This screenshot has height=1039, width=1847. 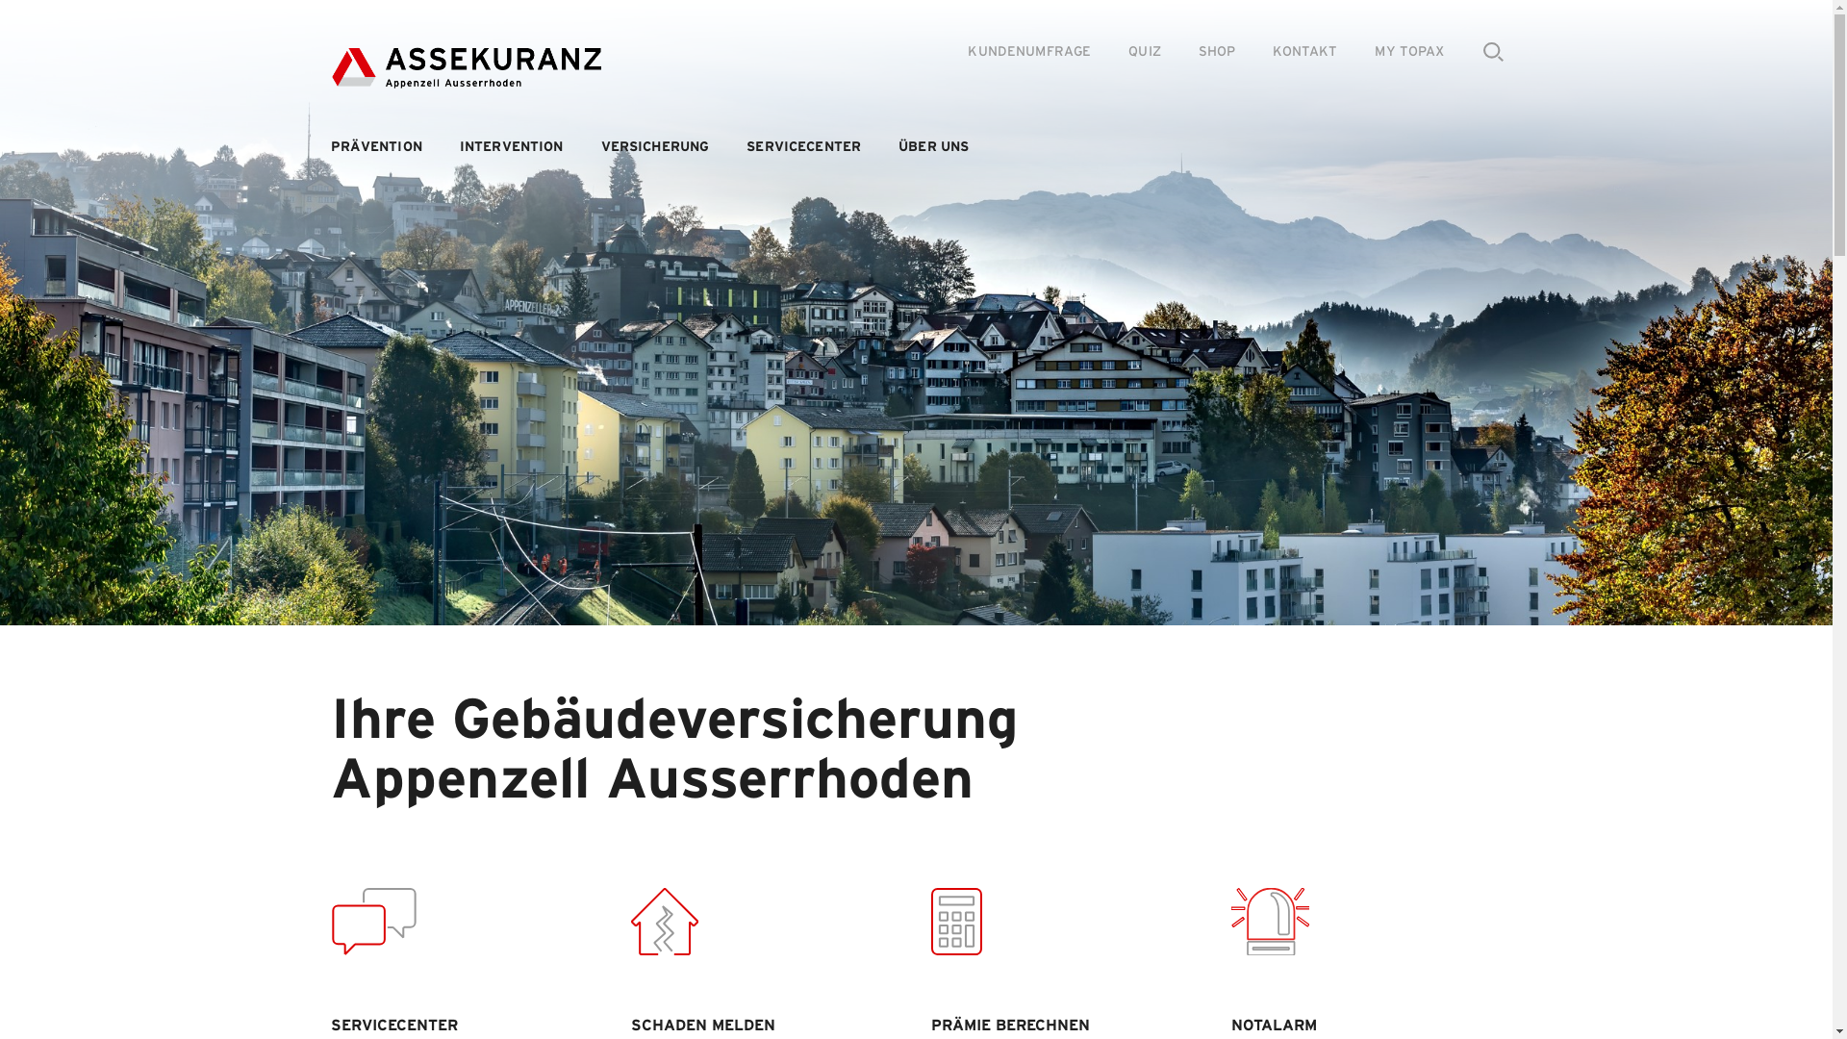 What do you see at coordinates (512, 147) in the screenshot?
I see `INTERVENTION` at bounding box center [512, 147].